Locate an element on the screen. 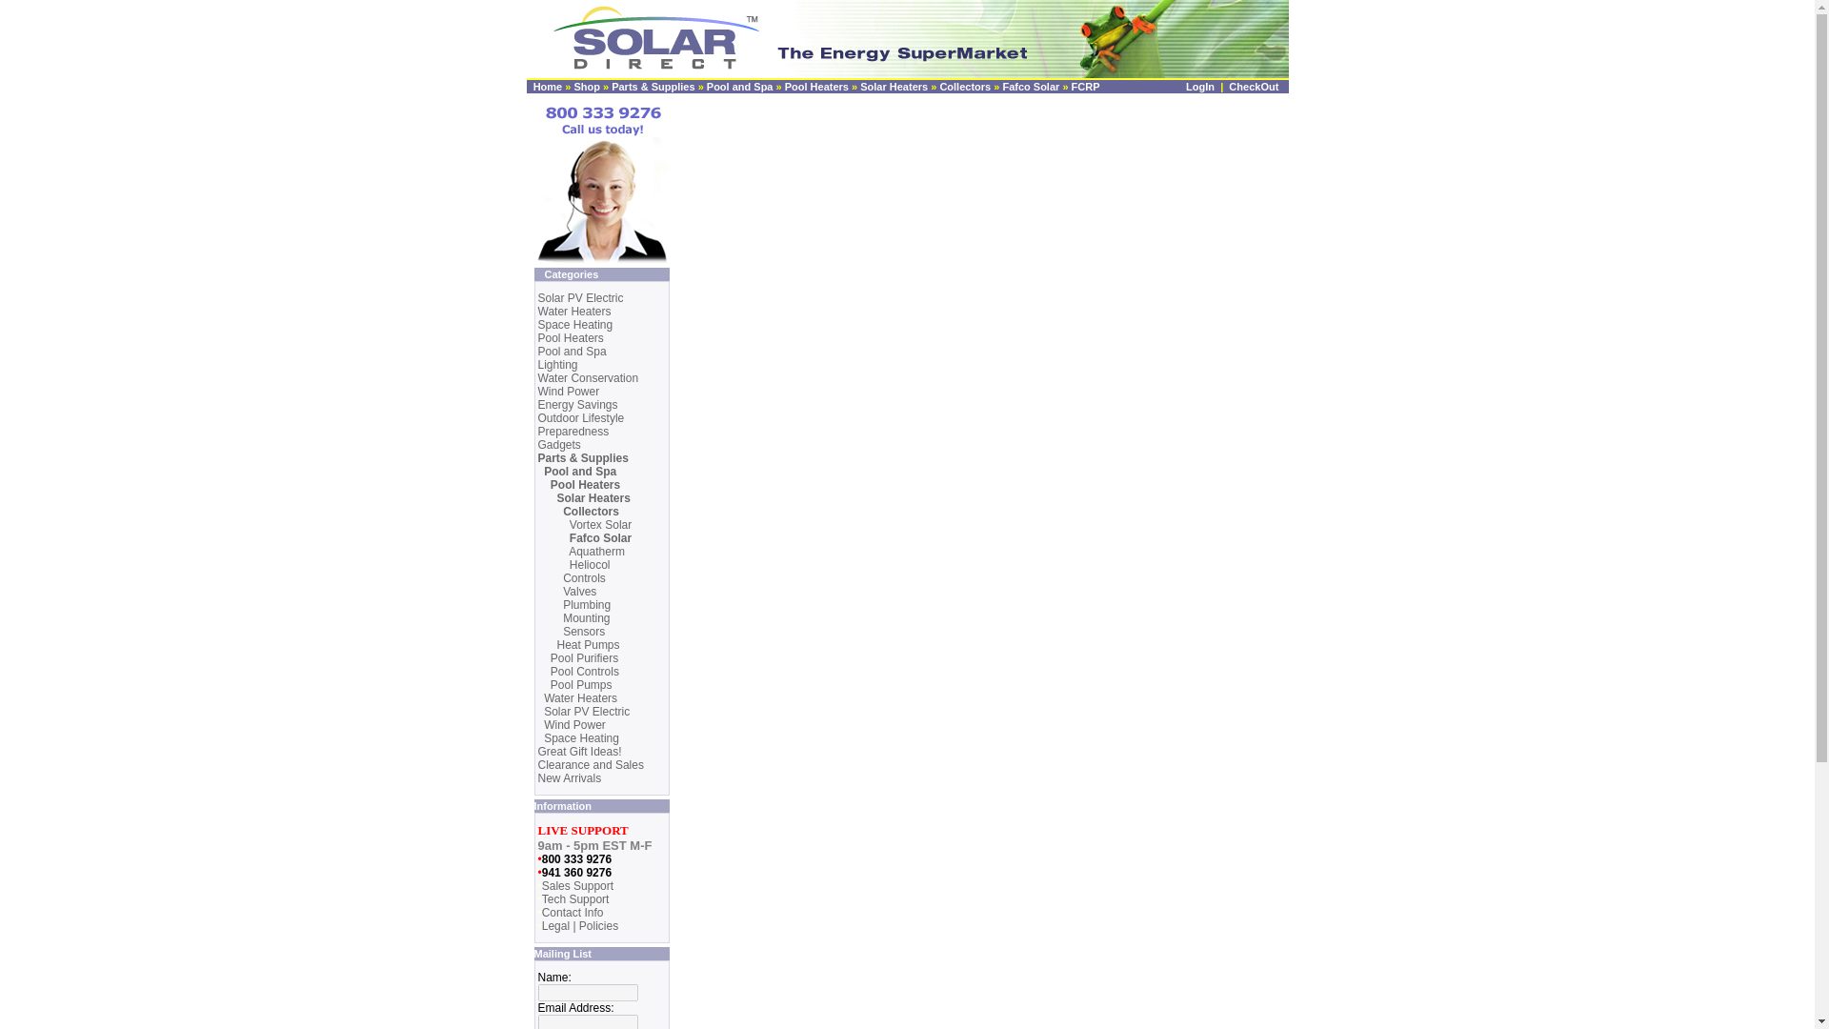 The image size is (1829, 1029). Collectors is located at coordinates (965, 87).